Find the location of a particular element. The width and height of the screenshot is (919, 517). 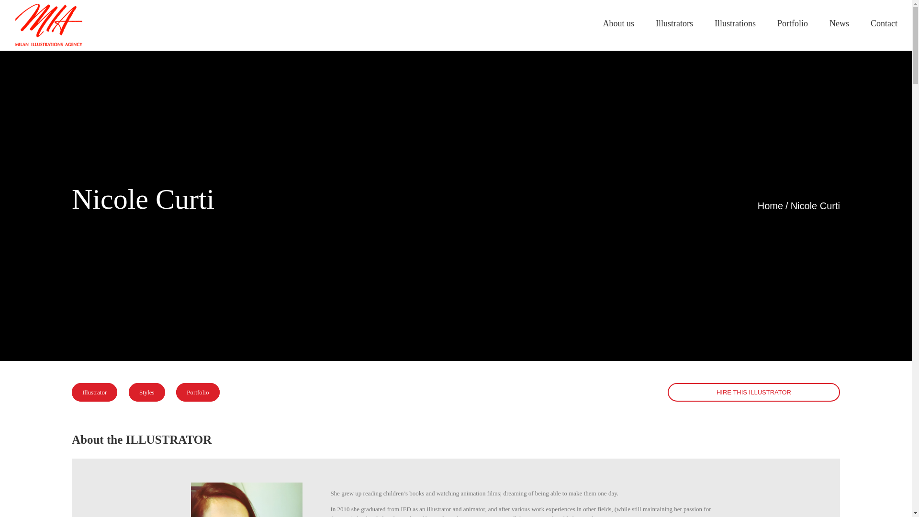

HIRE THIS ILLUSTRATOR is located at coordinates (753, 393).